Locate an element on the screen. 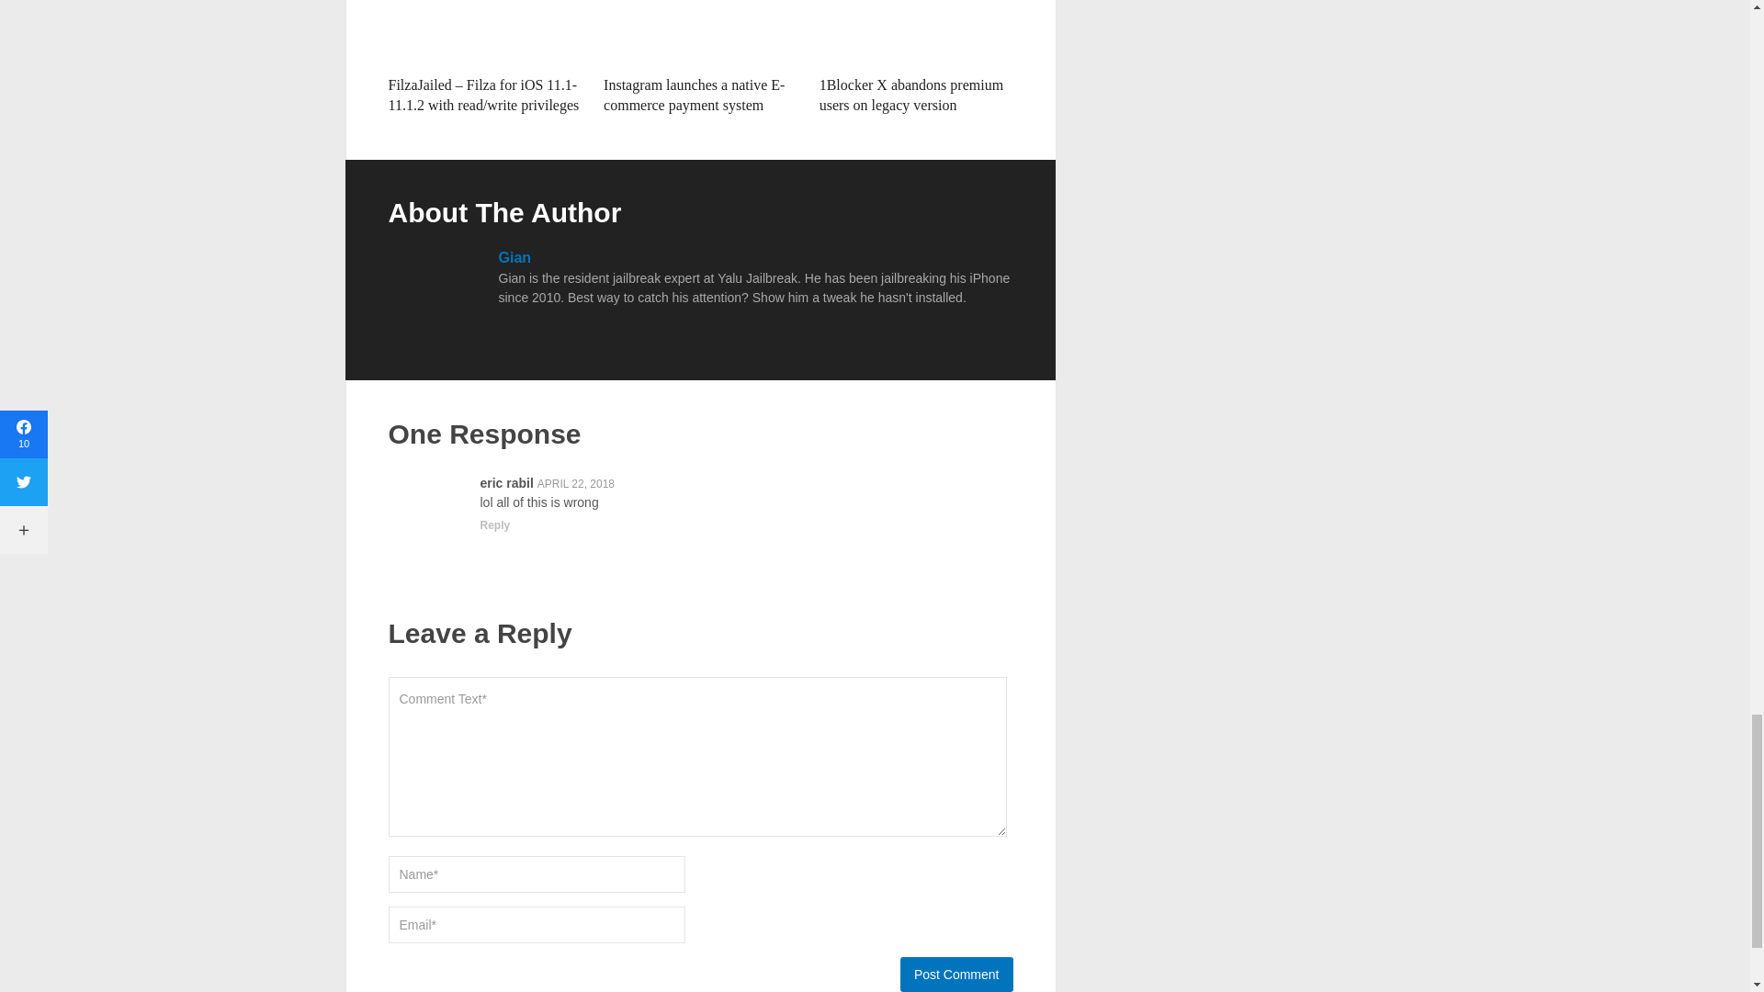 This screenshot has width=1764, height=992. Instagram launches a native E-commerce payment system is located at coordinates (694, 96).